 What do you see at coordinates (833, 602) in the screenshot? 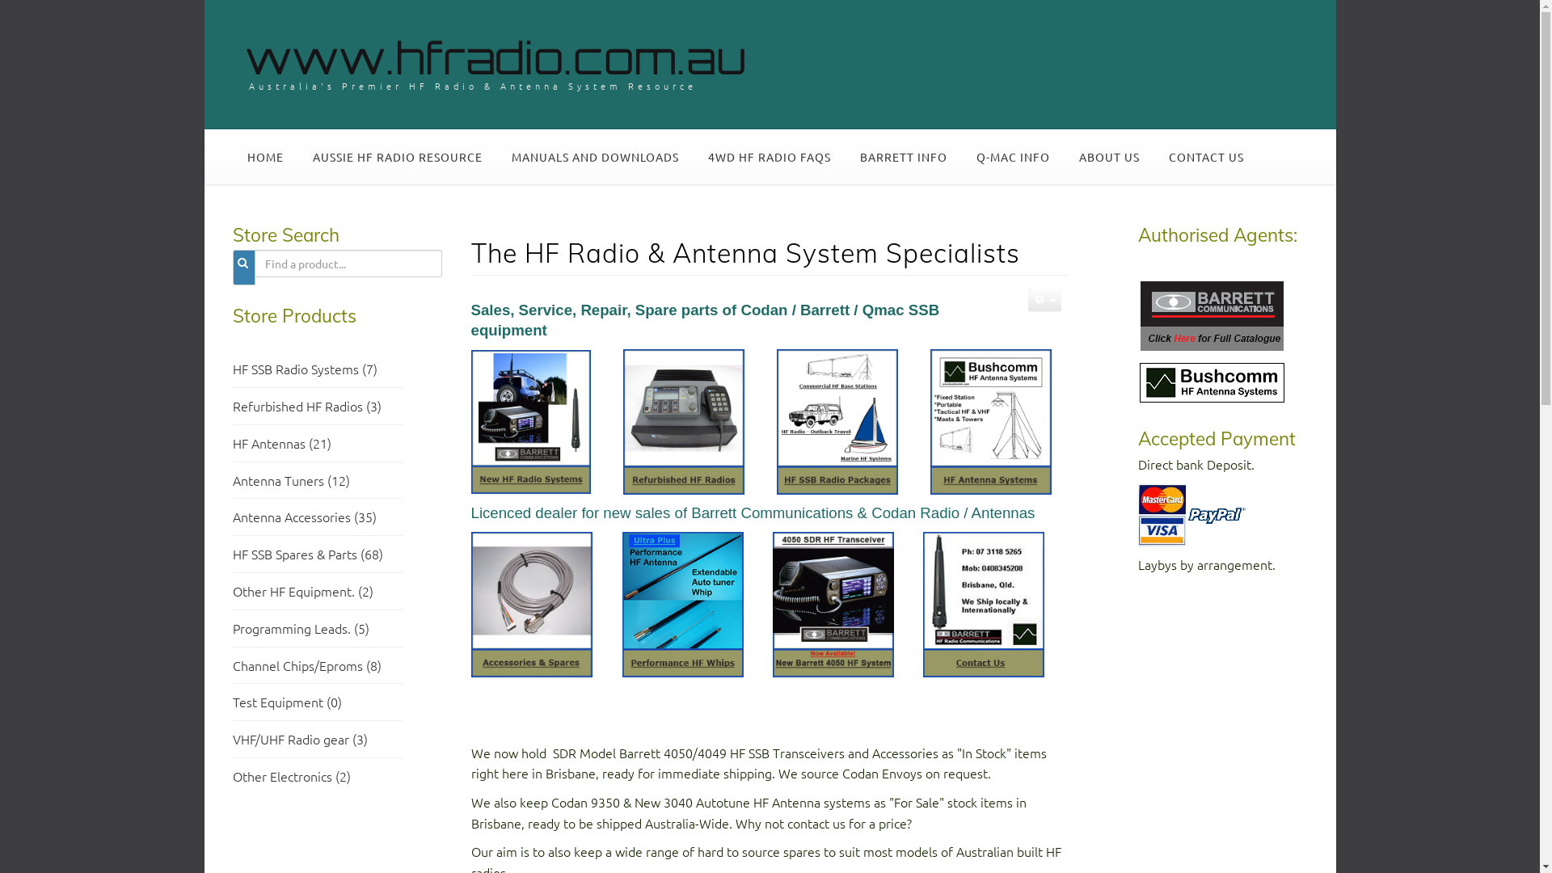
I see `Barrett 4050 HF Transceiver` at bounding box center [833, 602].